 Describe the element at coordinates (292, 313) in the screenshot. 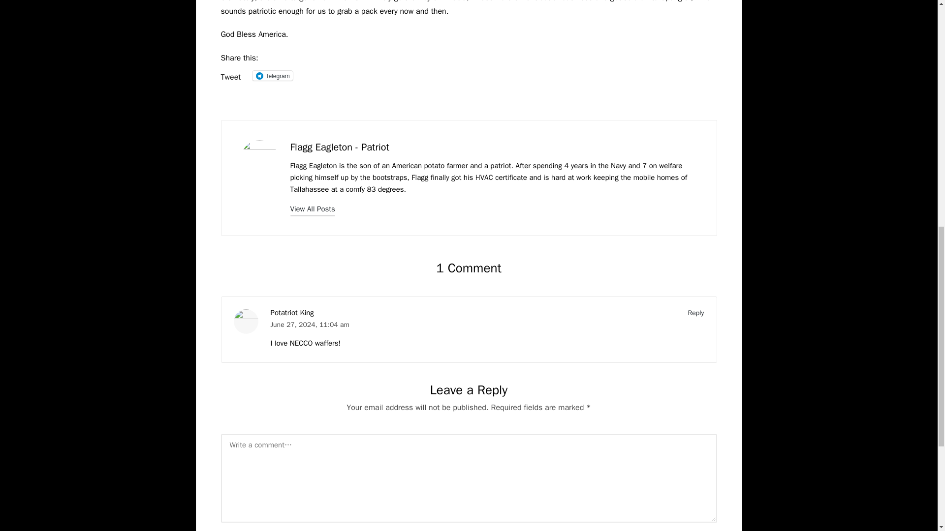

I see `Potatriot King` at that location.